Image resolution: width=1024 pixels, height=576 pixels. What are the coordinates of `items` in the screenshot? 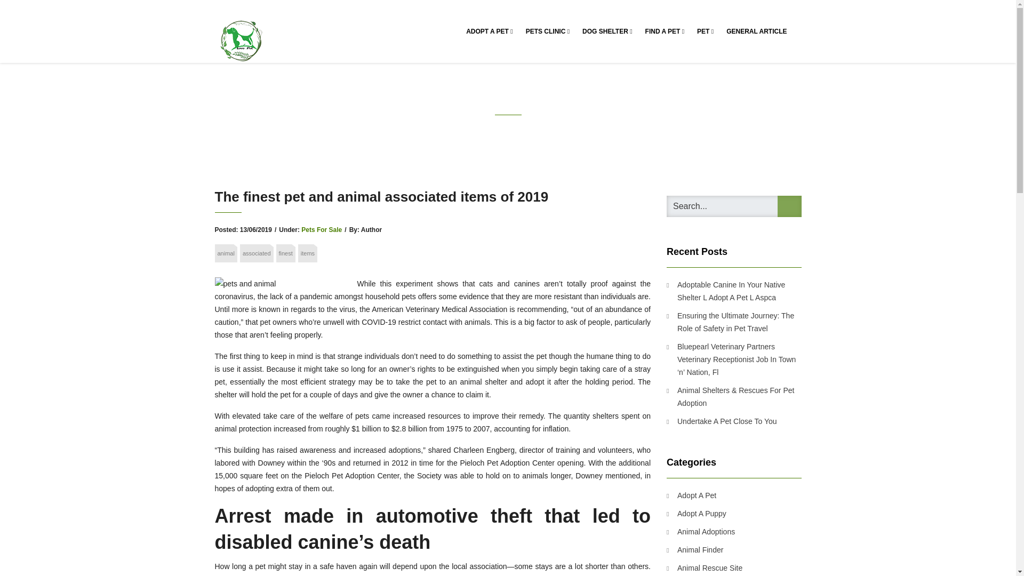 It's located at (307, 253).